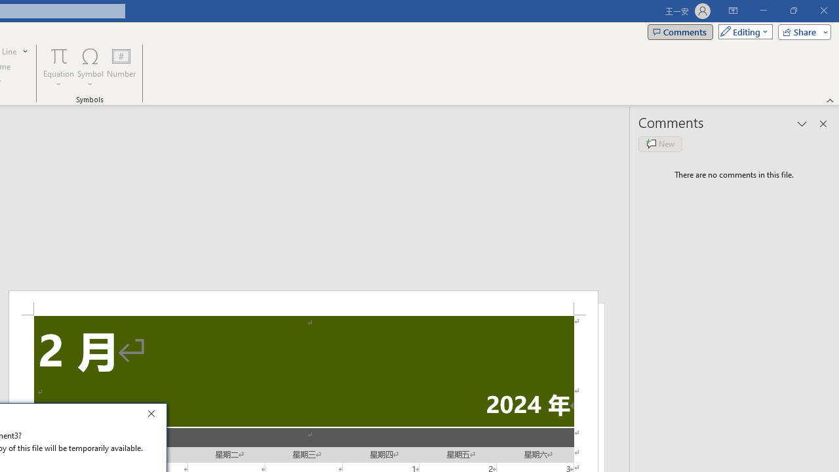  Describe the element at coordinates (155, 416) in the screenshot. I see `Close` at that location.